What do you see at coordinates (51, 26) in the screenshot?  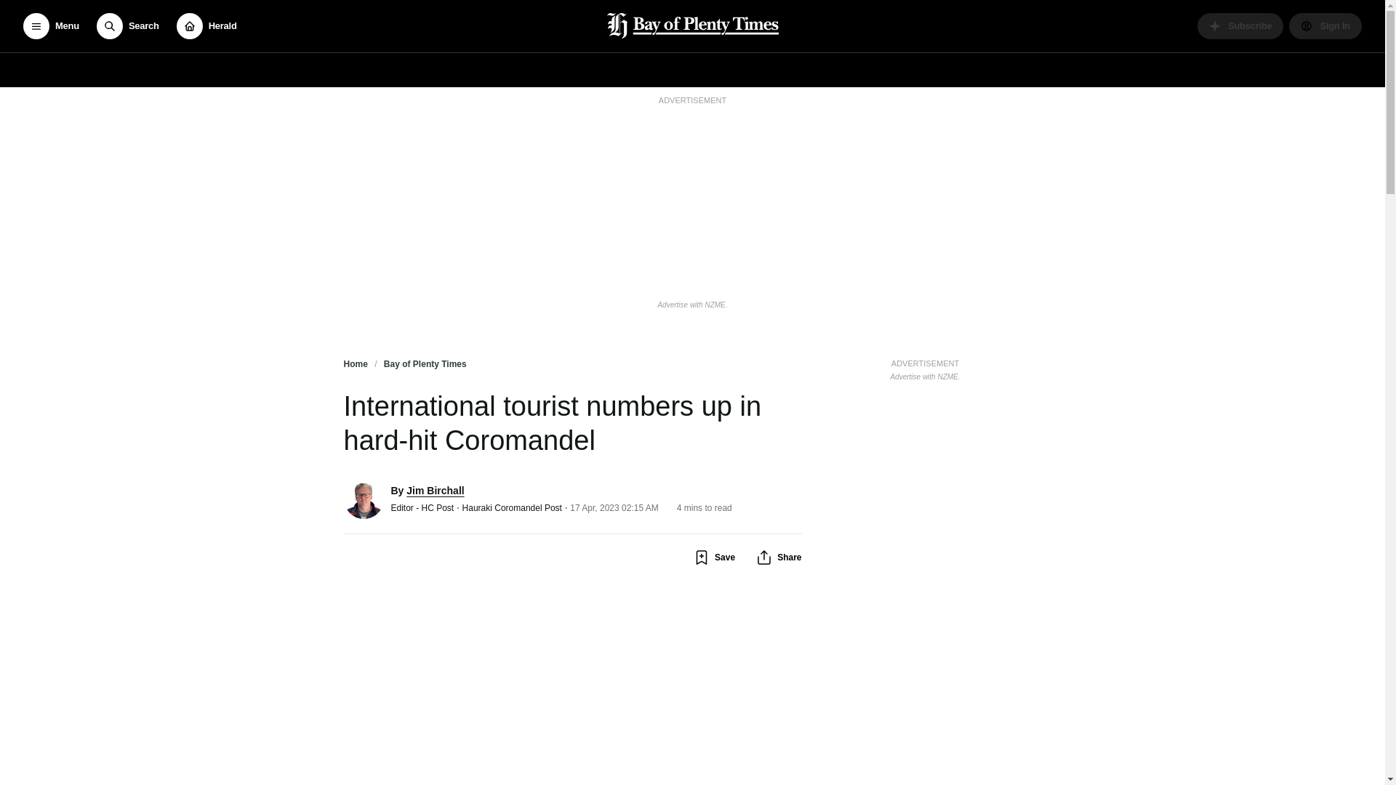 I see `Menu` at bounding box center [51, 26].